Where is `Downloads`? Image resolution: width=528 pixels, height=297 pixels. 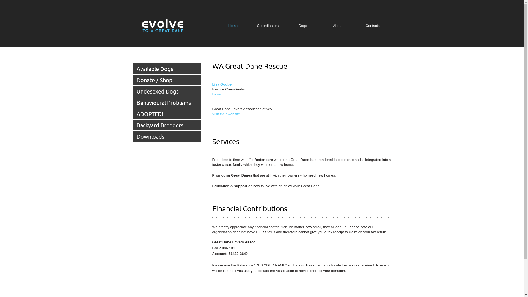
Downloads is located at coordinates (167, 136).